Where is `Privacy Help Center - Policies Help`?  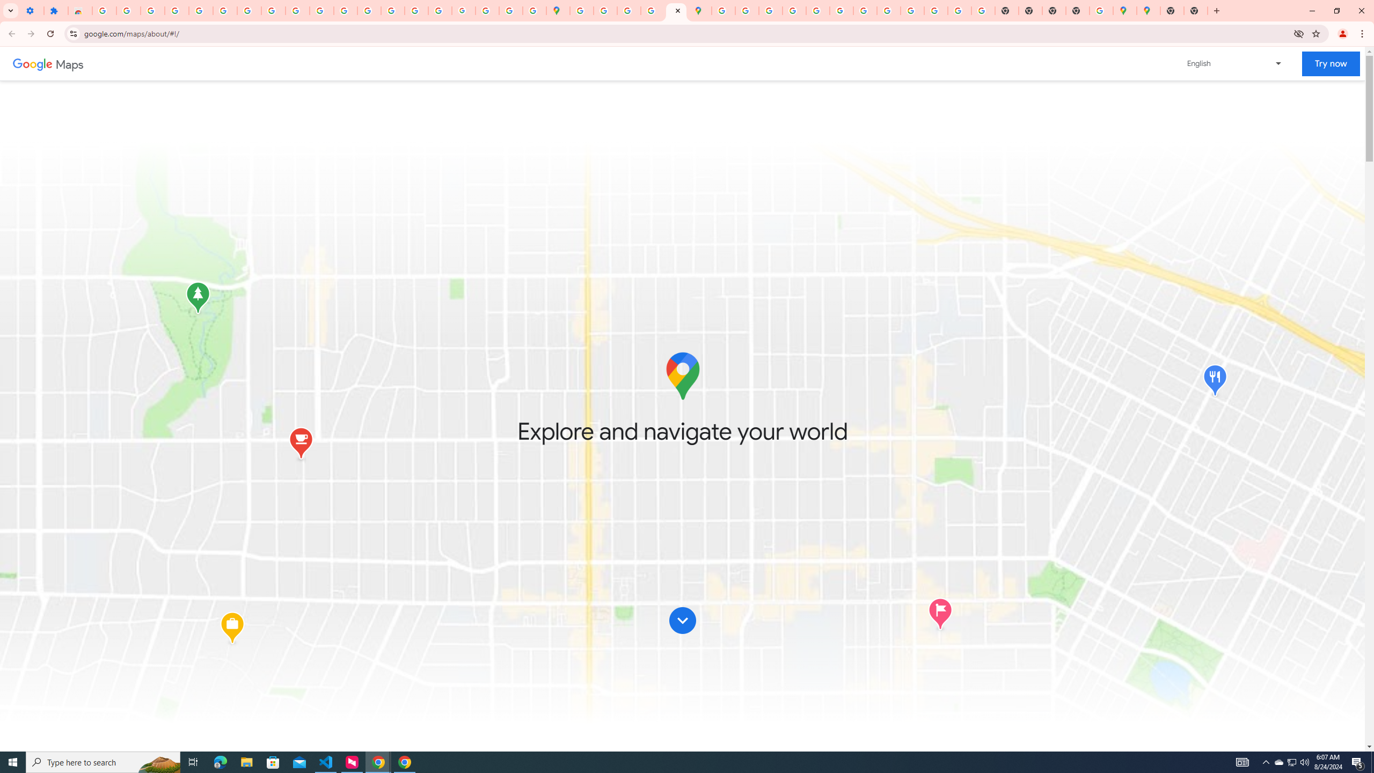 Privacy Help Center - Policies Help is located at coordinates (369, 11).